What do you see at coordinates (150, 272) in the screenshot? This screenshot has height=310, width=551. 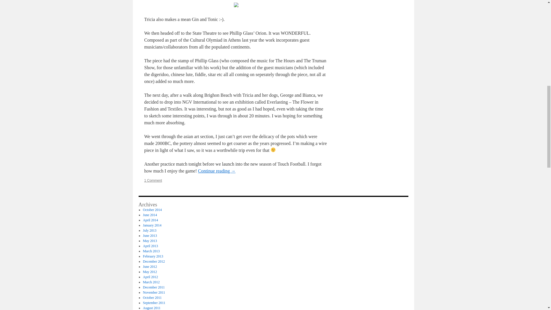 I see `May 2012` at bounding box center [150, 272].